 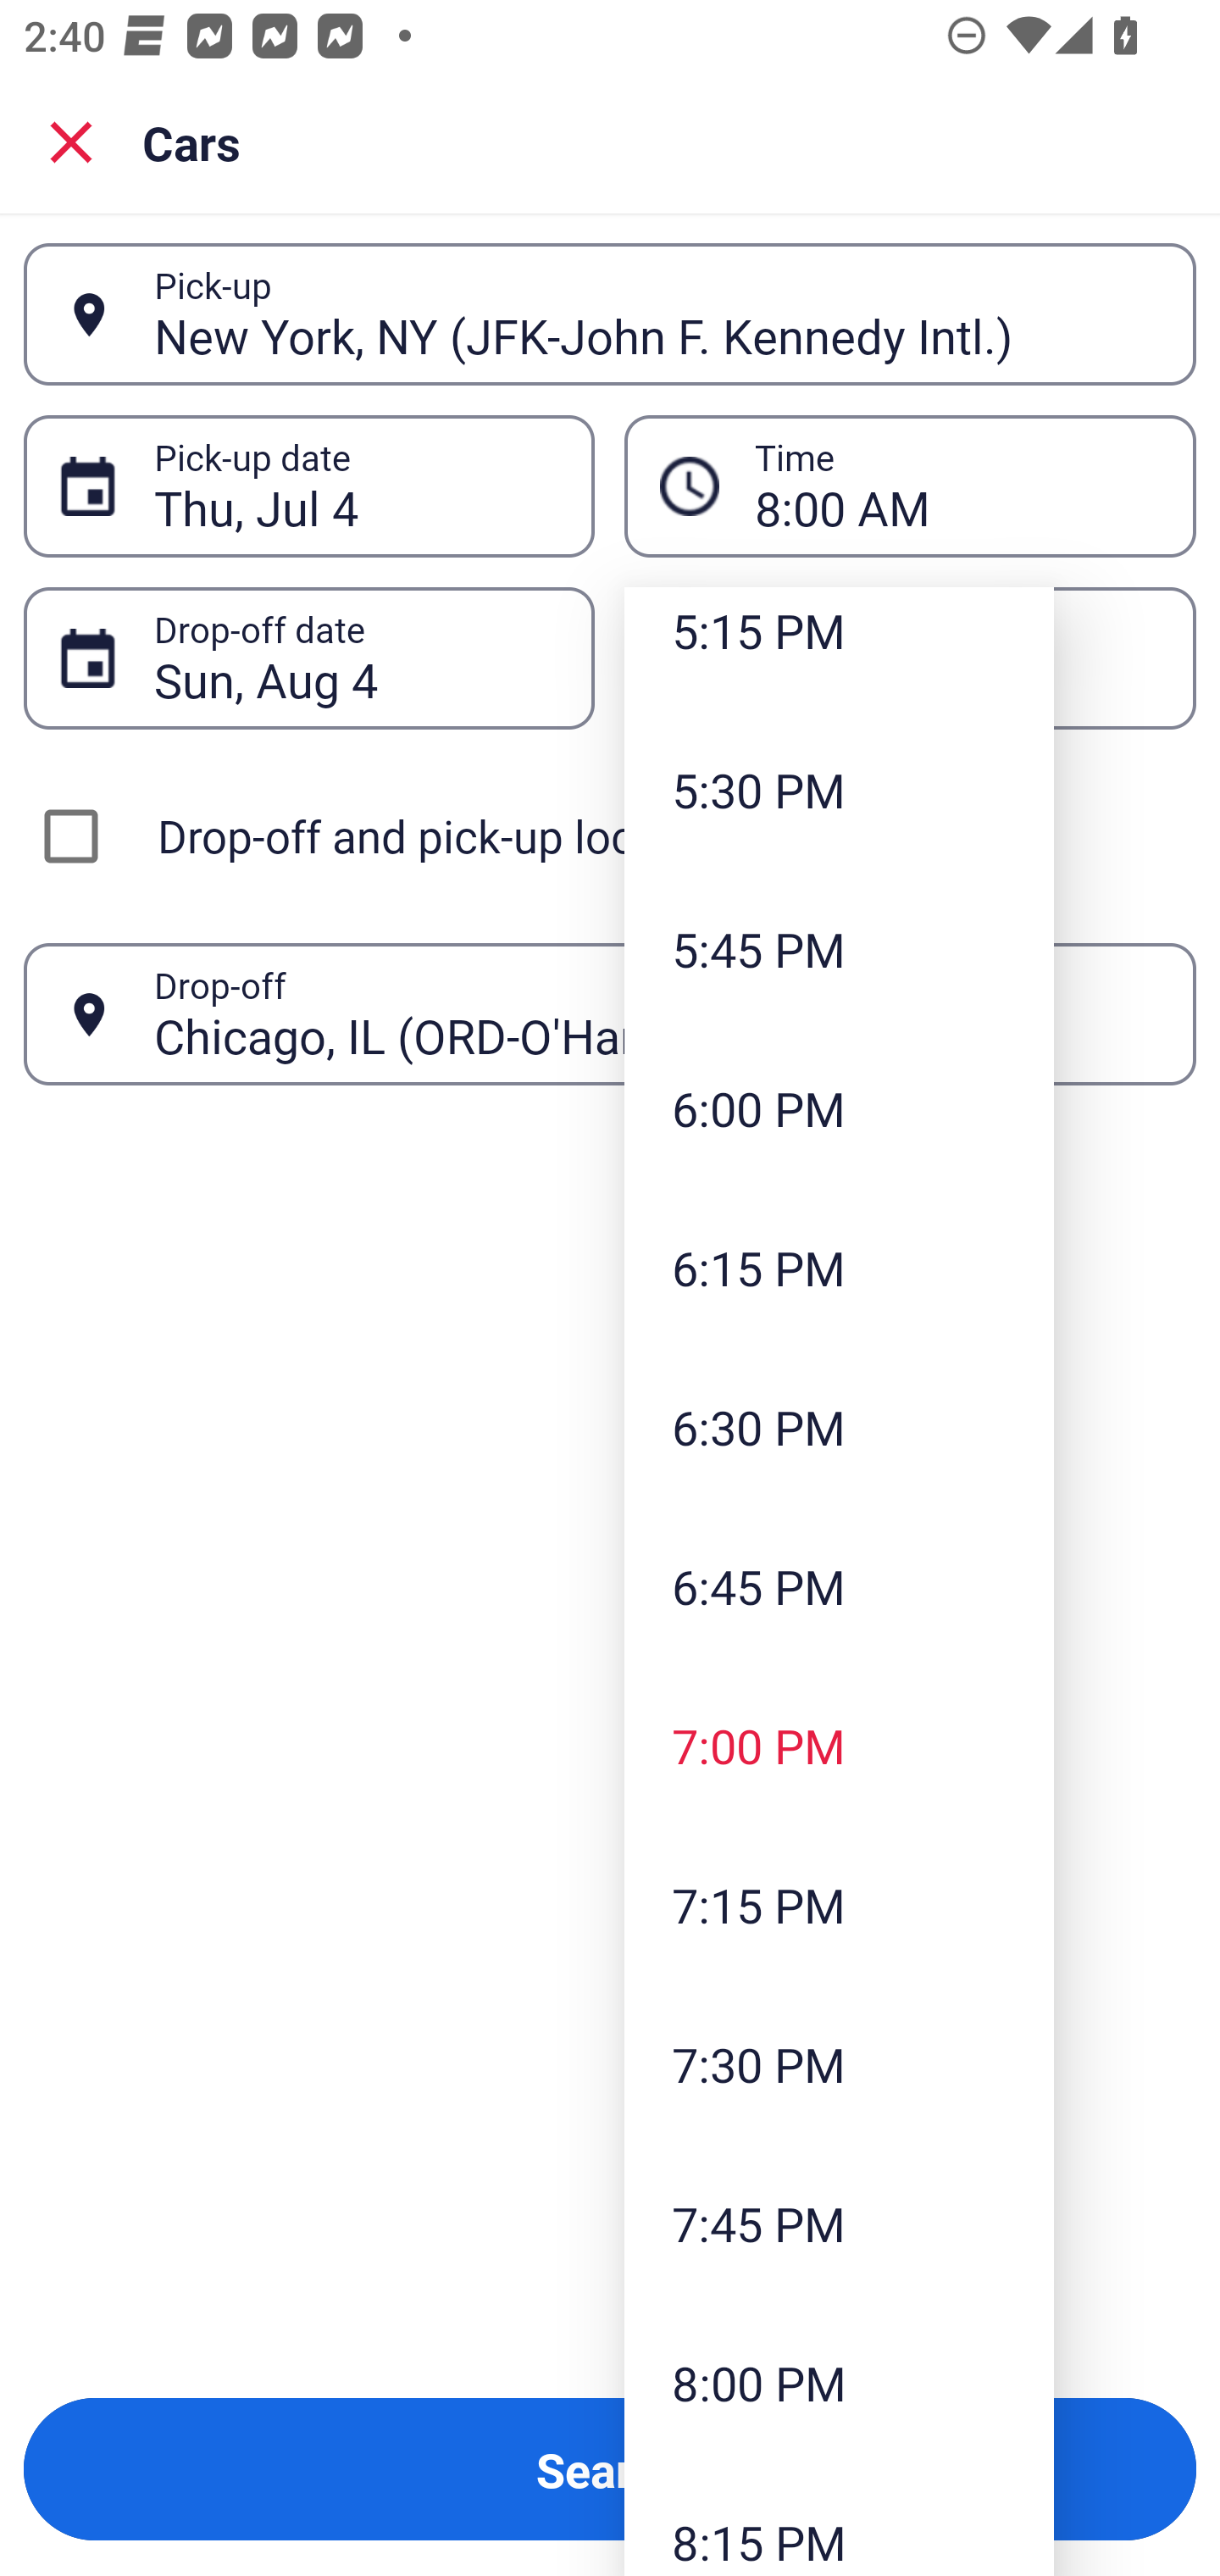 What do you see at coordinates (839, 1267) in the screenshot?
I see `6:15 PM` at bounding box center [839, 1267].